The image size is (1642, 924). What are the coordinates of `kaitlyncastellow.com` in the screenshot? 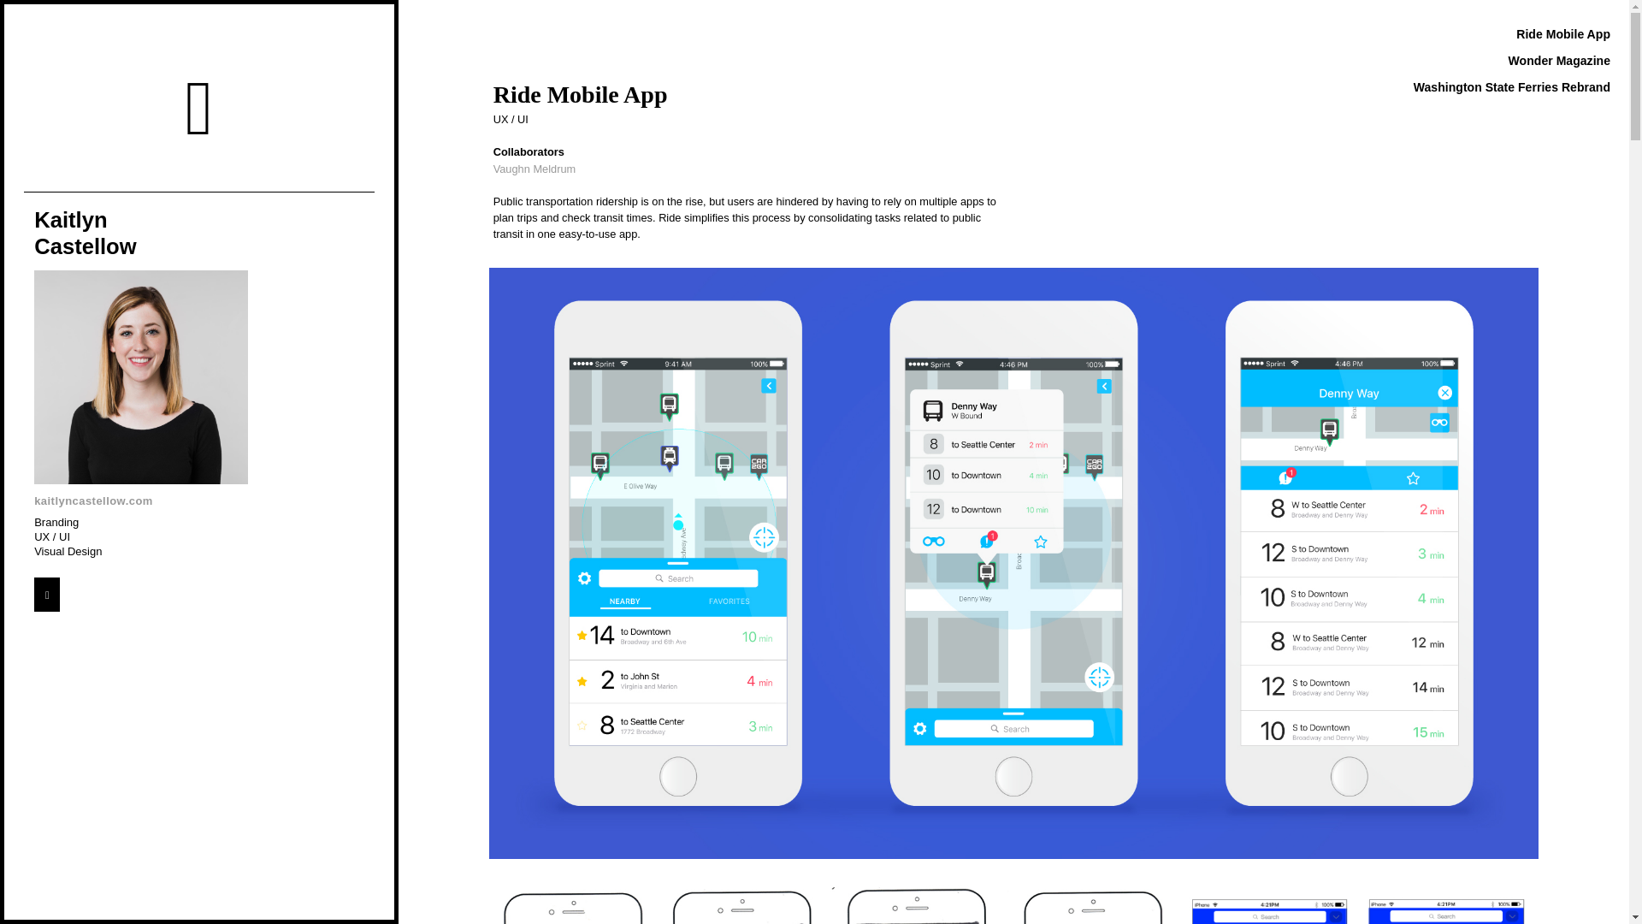 It's located at (214, 501).